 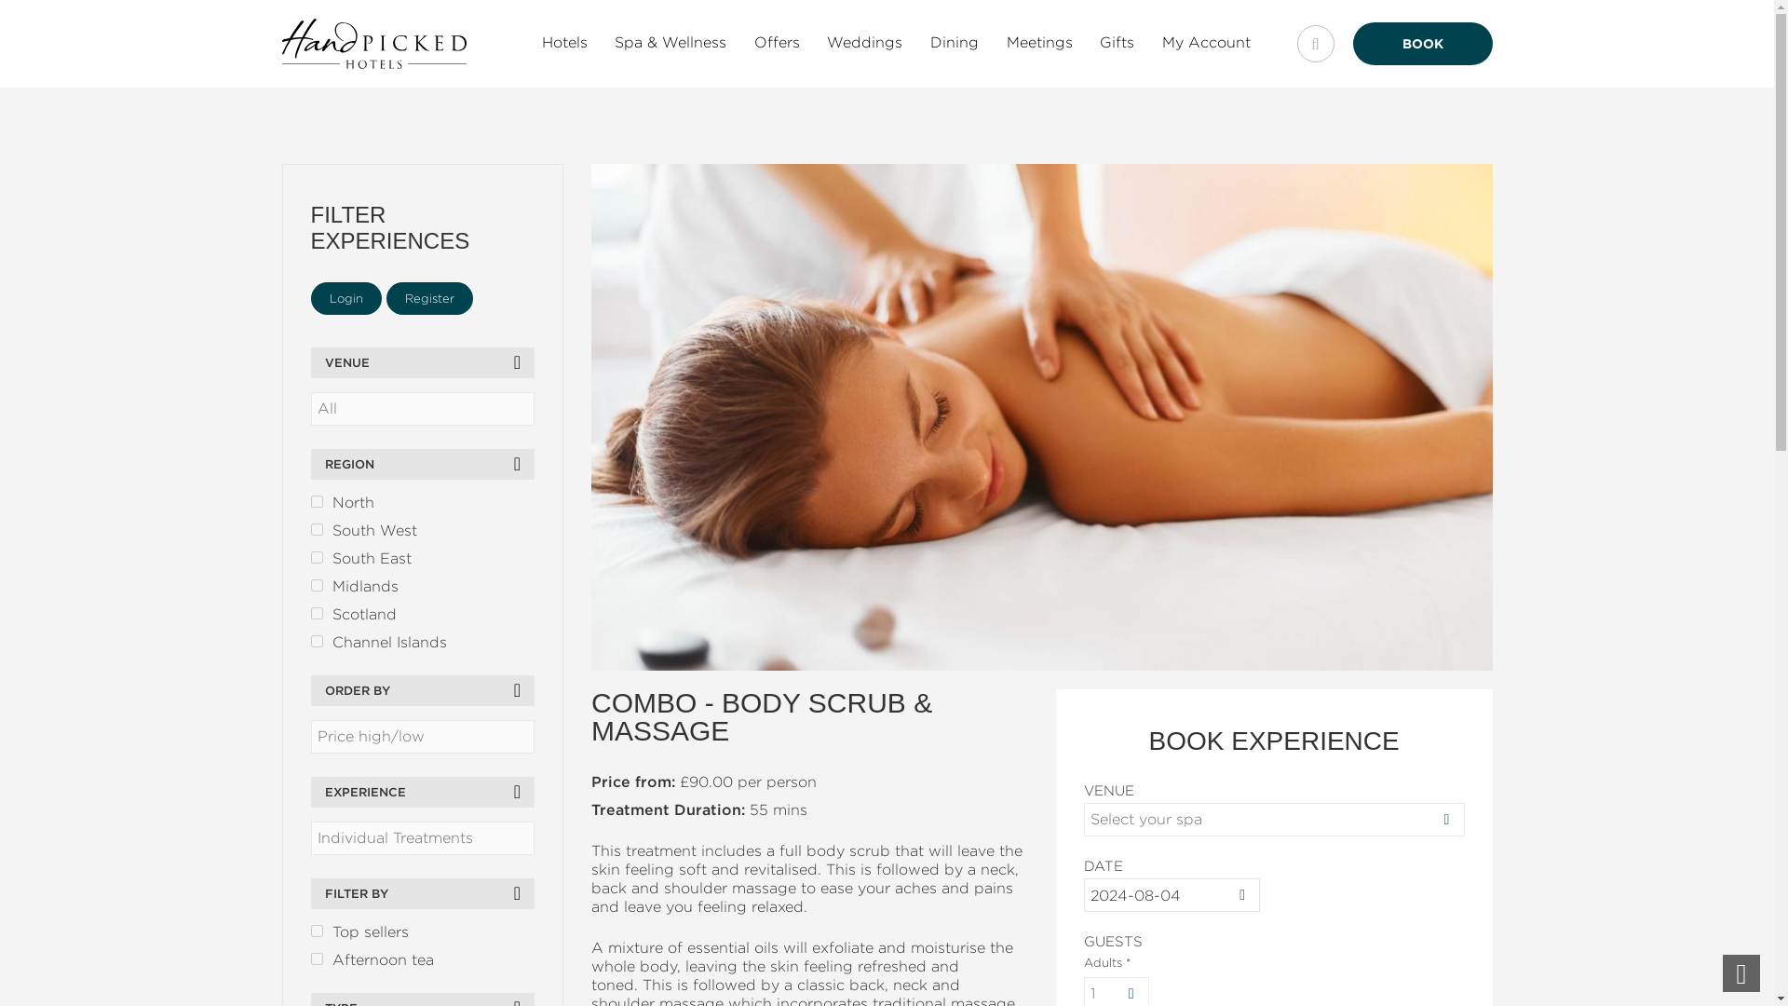 I want to click on south-east, so click(x=317, y=557).